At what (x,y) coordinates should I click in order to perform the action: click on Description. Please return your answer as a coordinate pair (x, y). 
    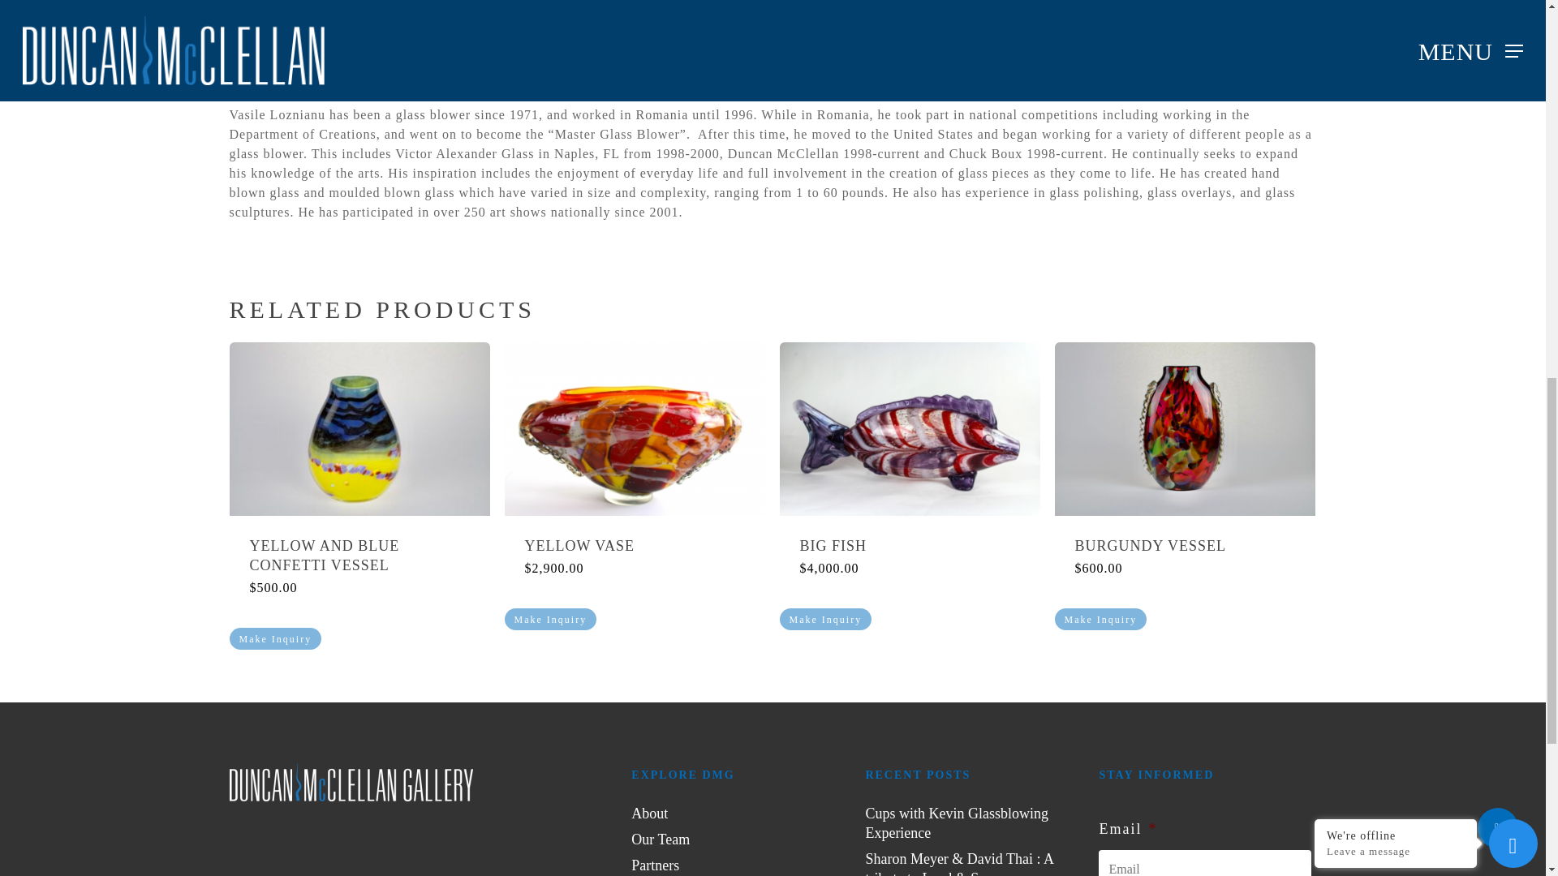
    Looking at the image, I should click on (773, 34).